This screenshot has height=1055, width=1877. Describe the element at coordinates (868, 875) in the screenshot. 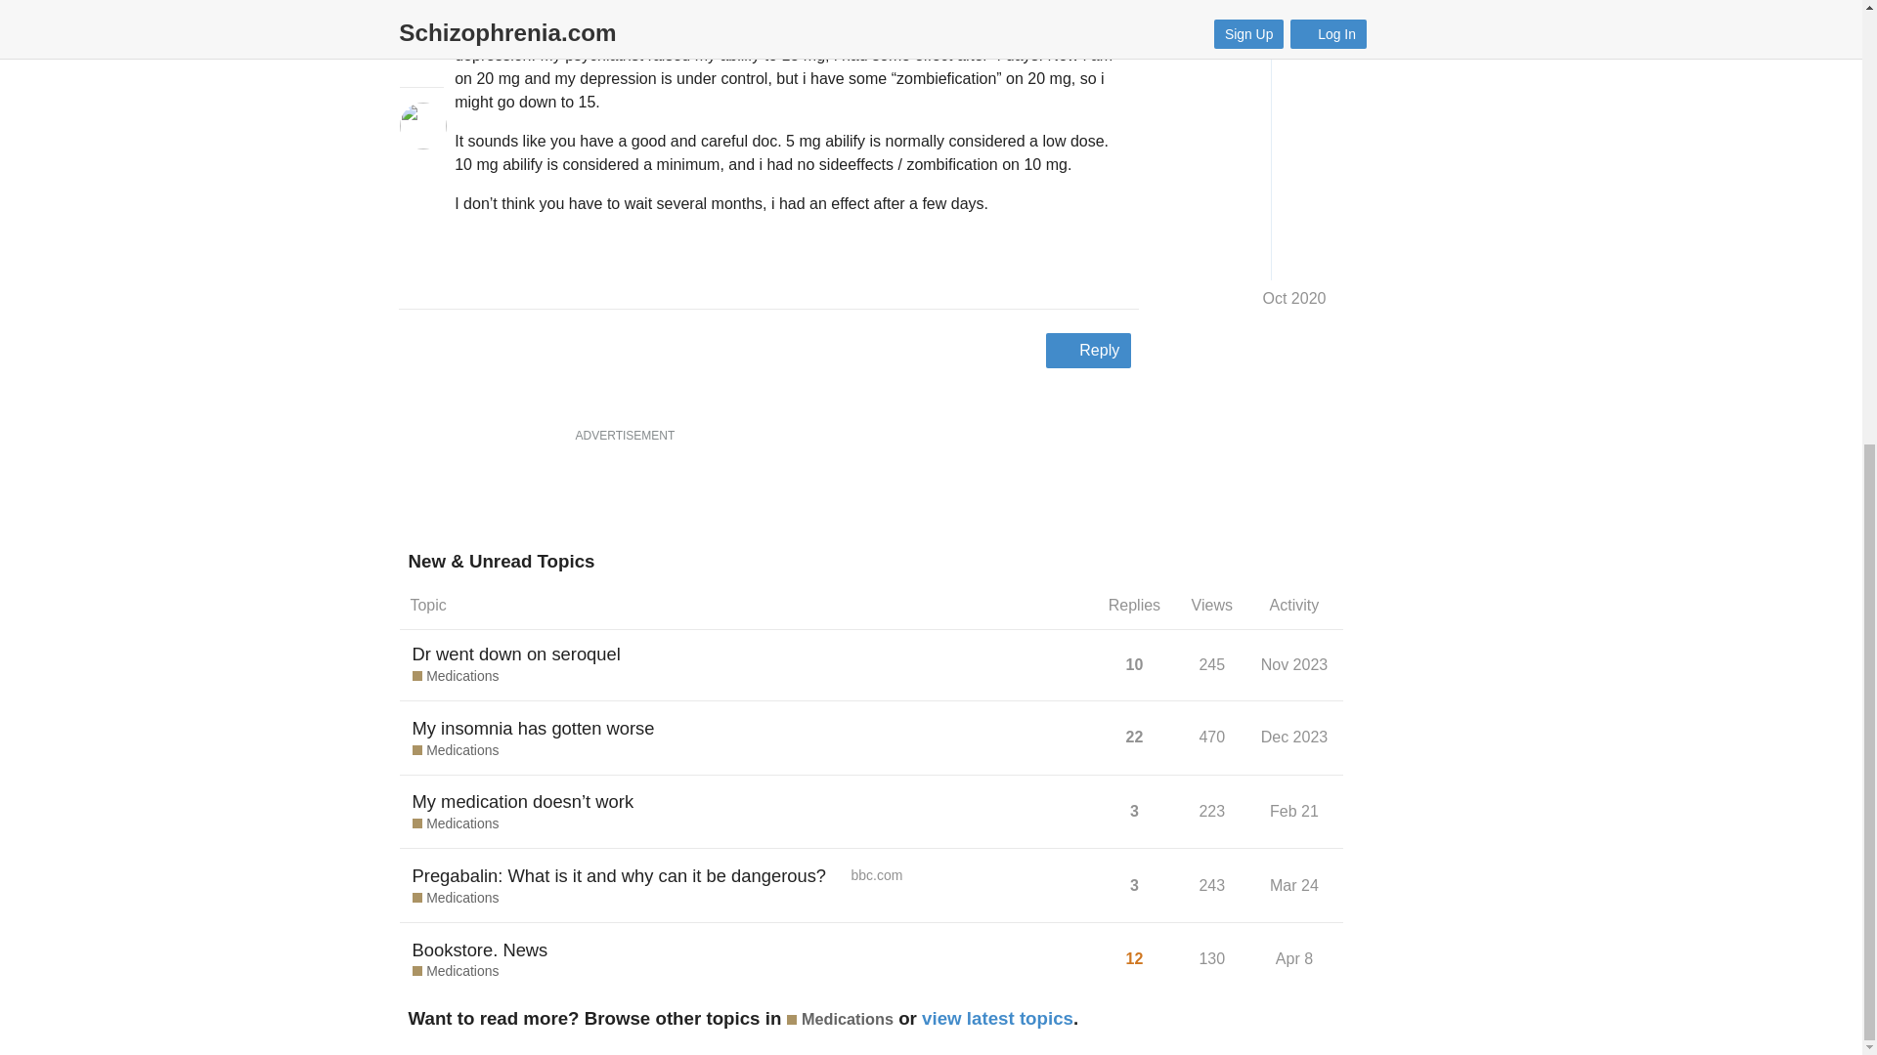

I see `bbc.com` at that location.